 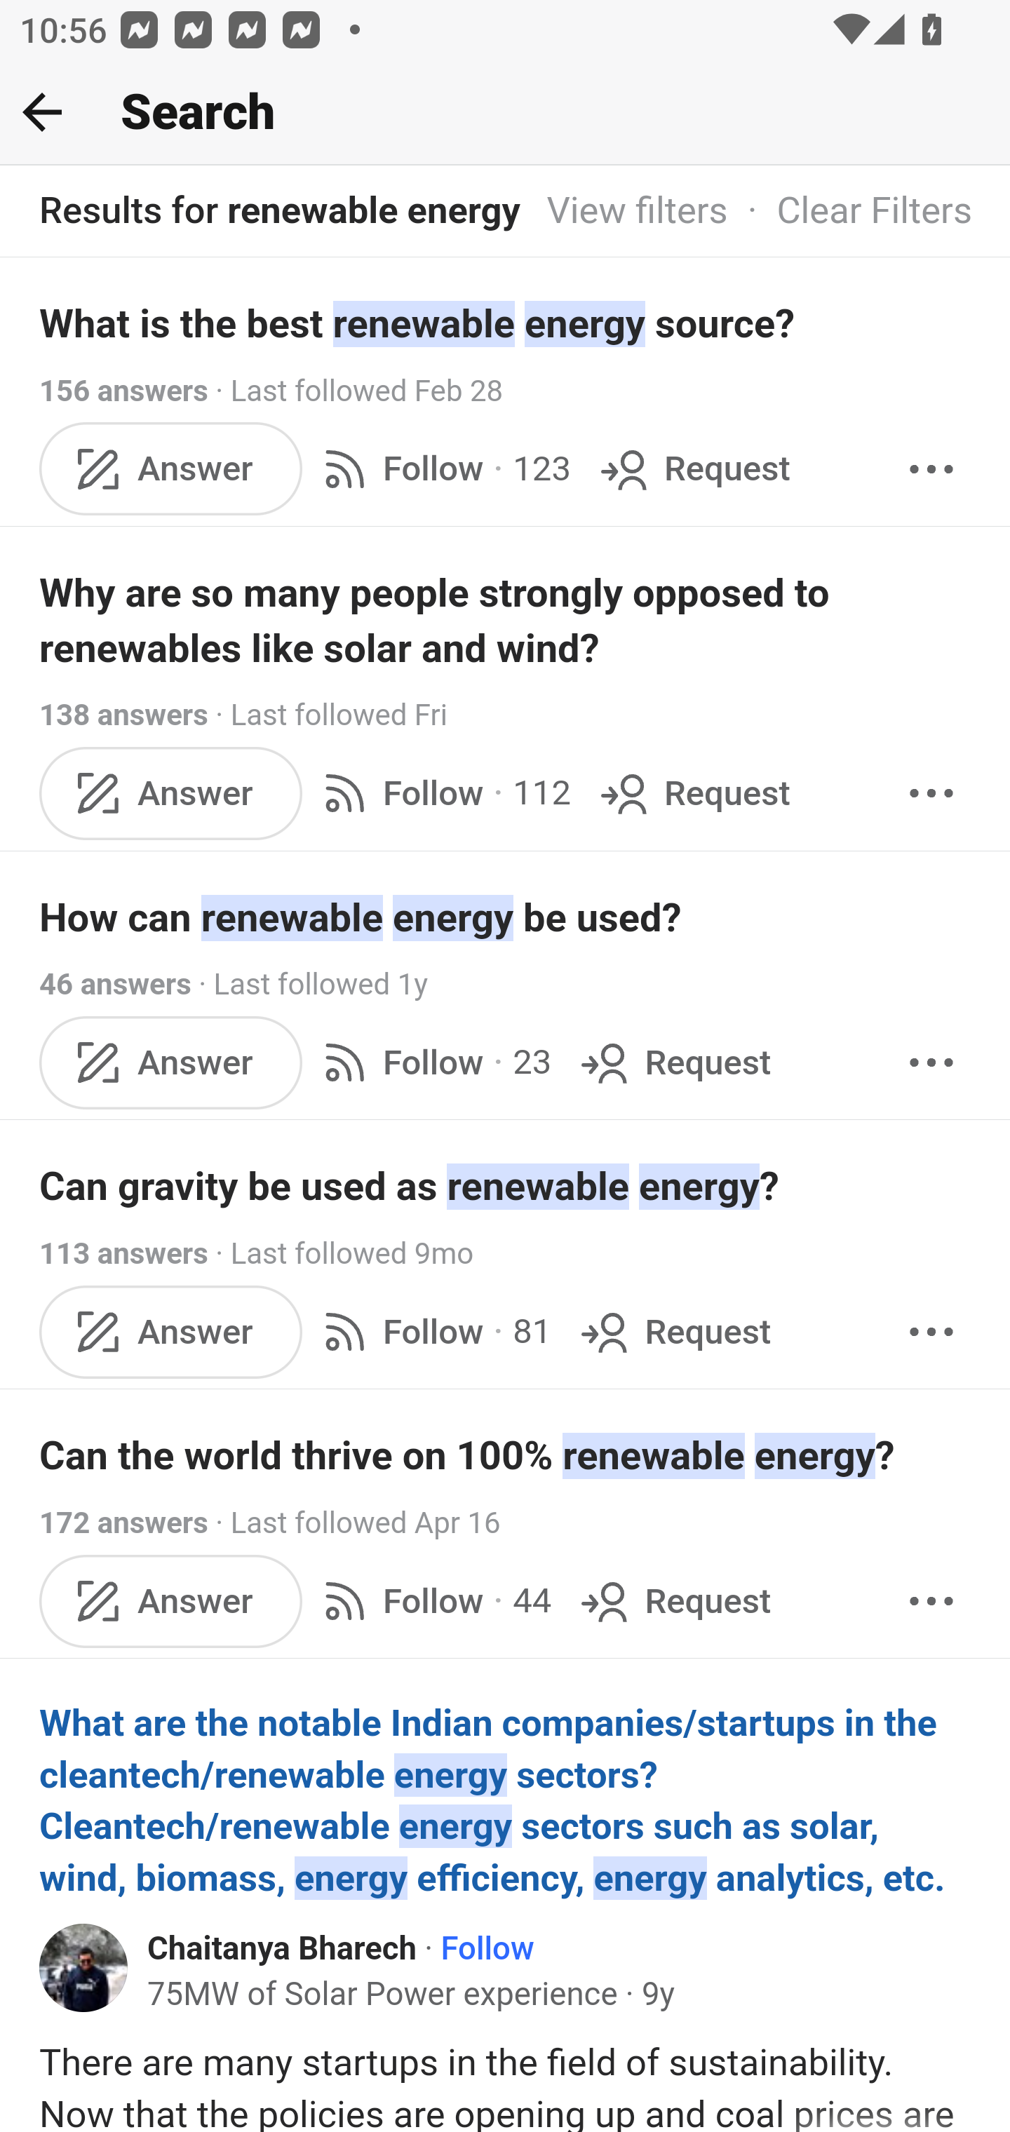 I want to click on Request, so click(x=693, y=467).